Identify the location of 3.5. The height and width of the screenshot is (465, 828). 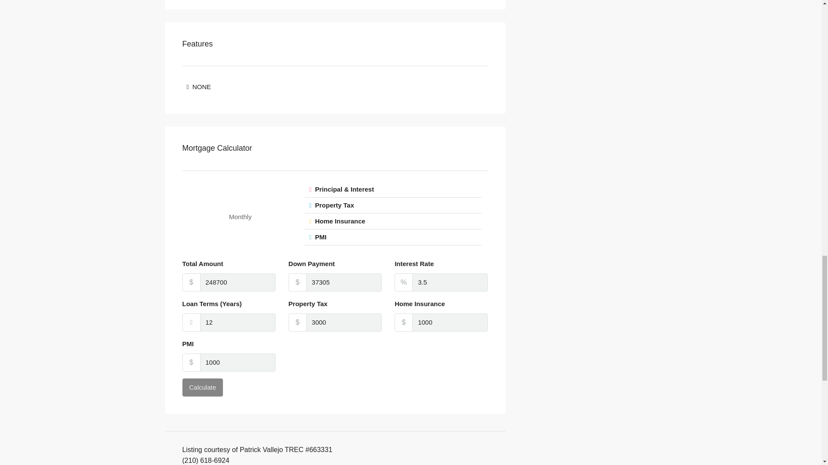
(450, 282).